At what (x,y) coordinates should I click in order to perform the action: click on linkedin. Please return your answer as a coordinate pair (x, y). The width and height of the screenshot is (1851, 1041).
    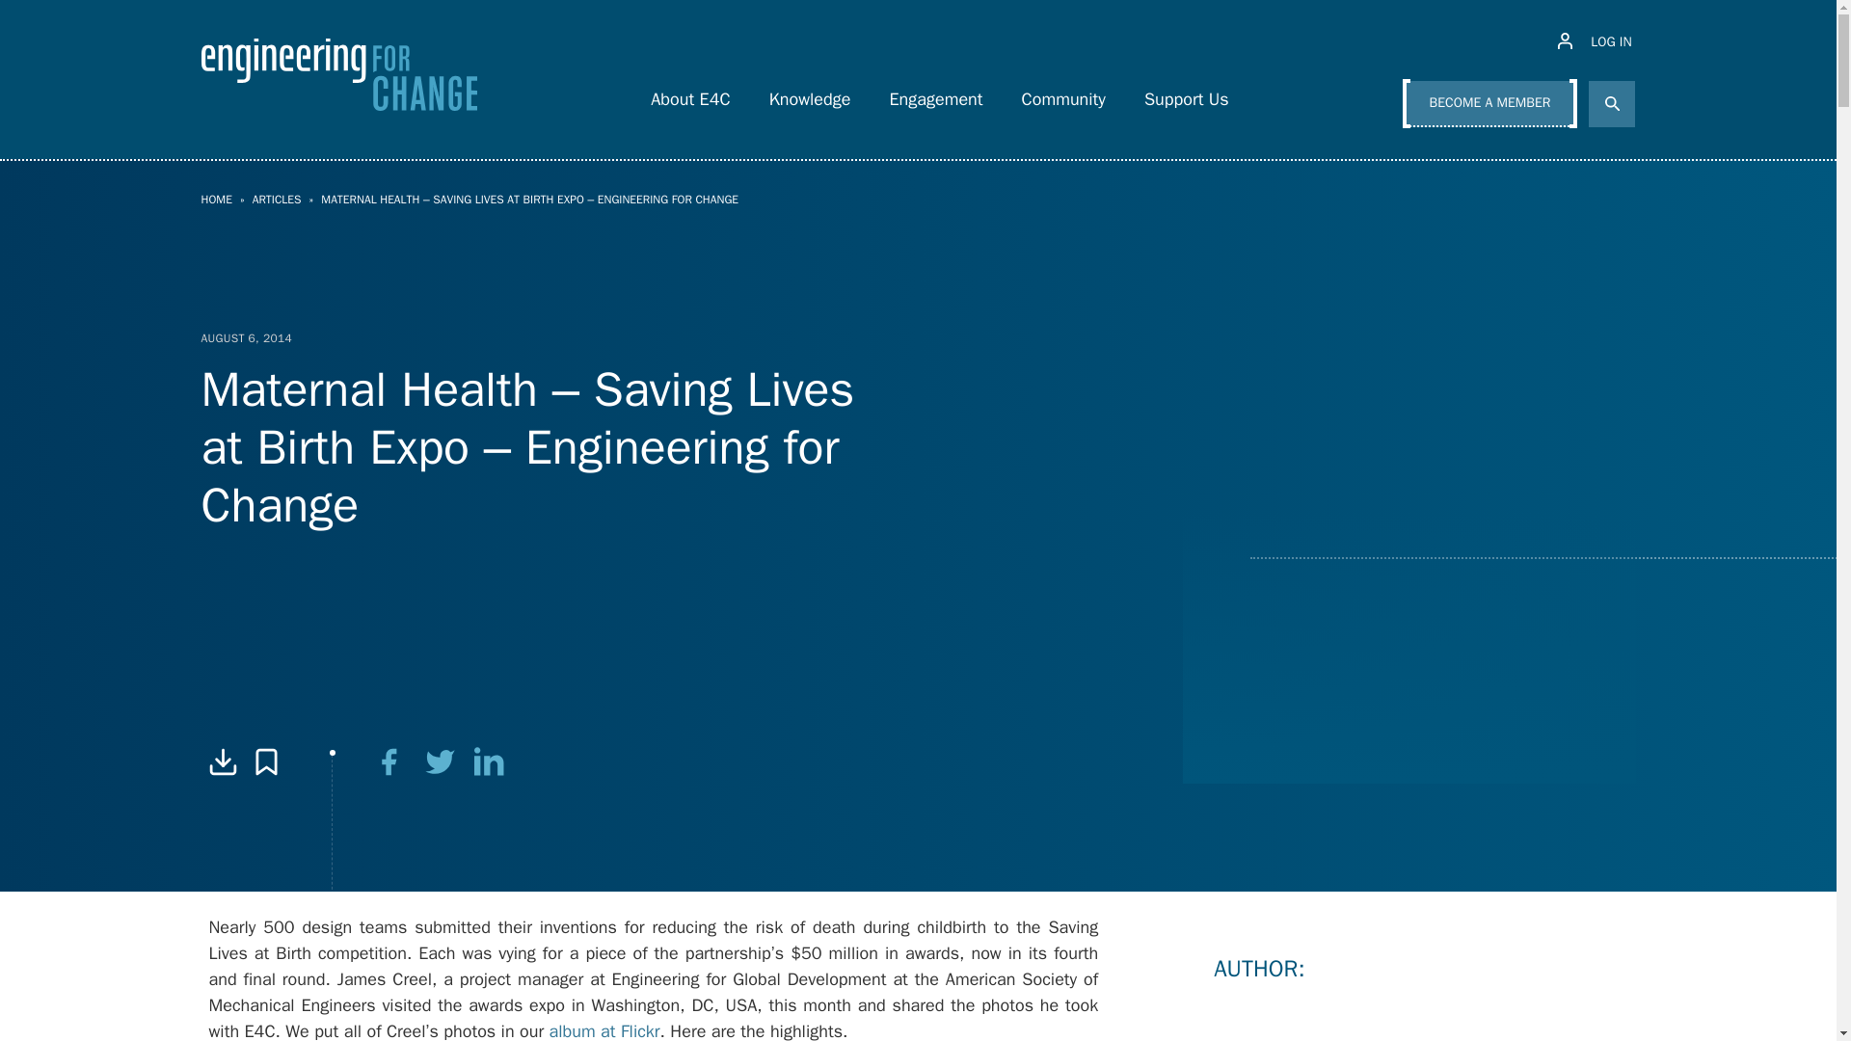
    Looking at the image, I should click on (490, 761).